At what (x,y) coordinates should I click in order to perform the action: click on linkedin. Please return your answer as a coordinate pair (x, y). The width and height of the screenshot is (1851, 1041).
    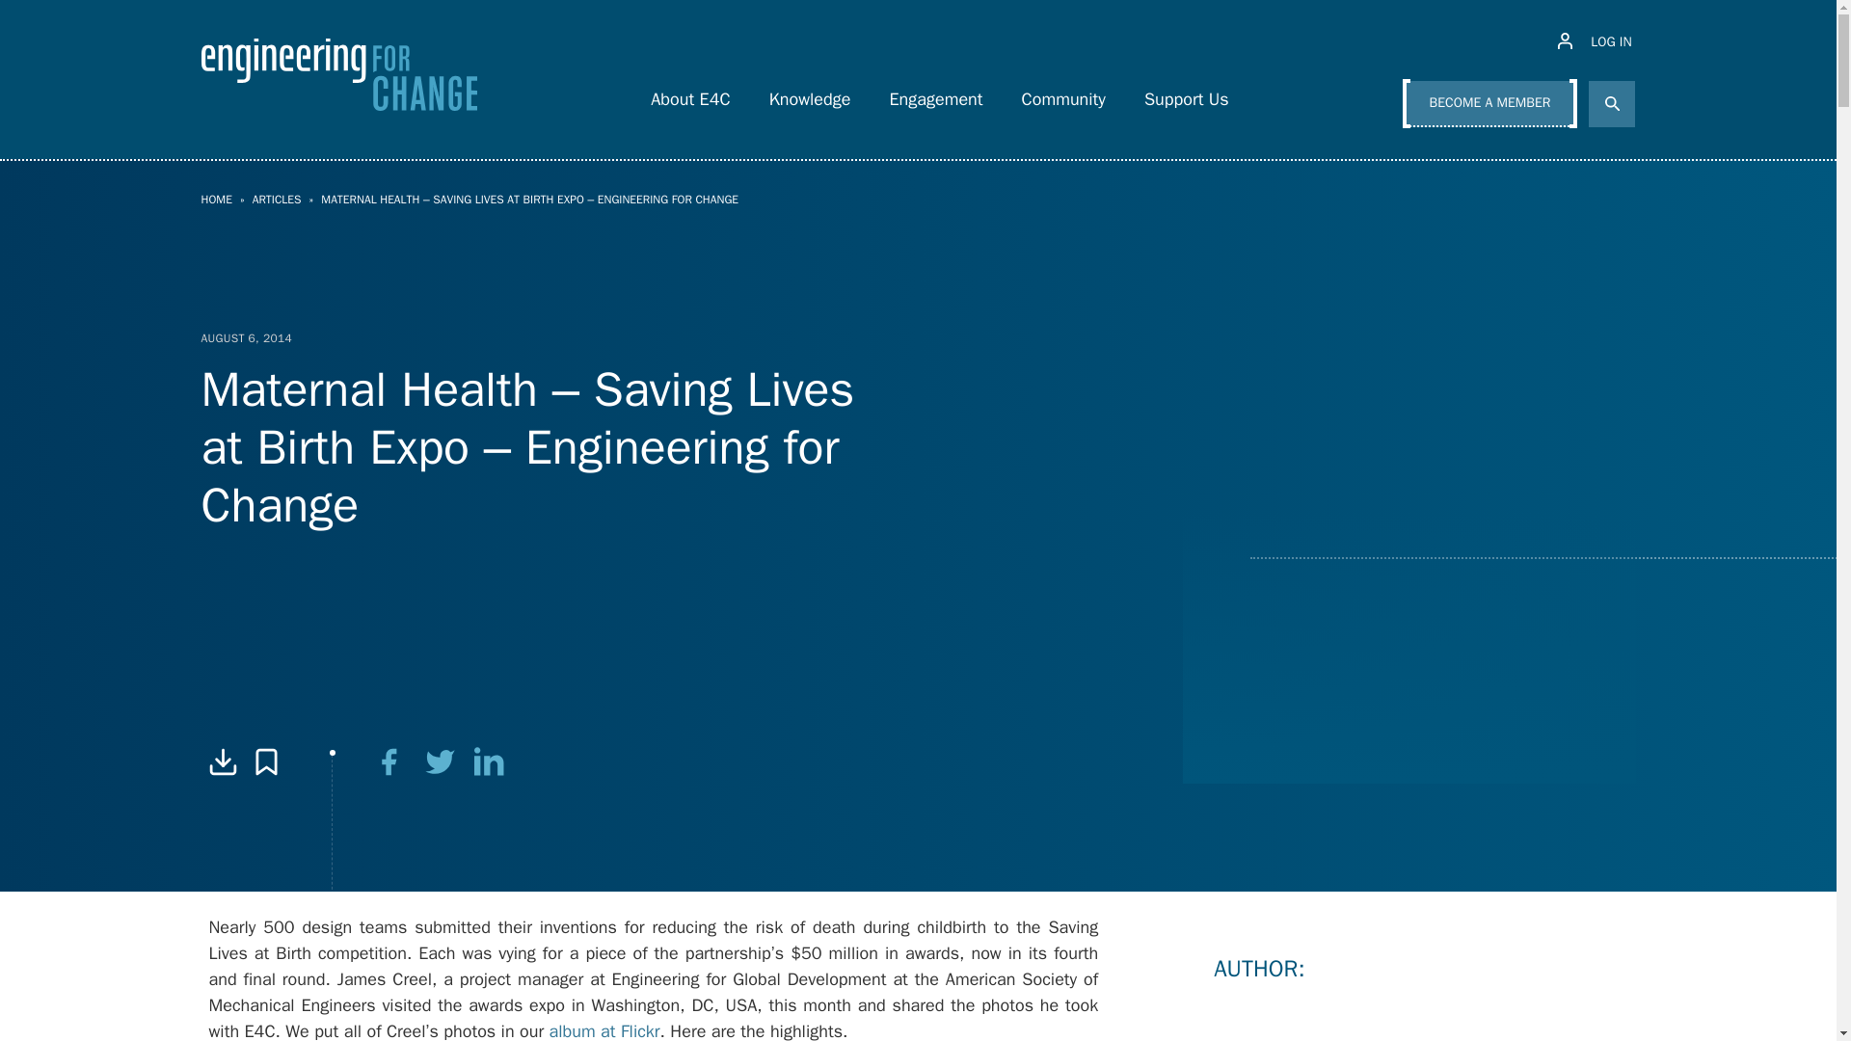
    Looking at the image, I should click on (490, 761).